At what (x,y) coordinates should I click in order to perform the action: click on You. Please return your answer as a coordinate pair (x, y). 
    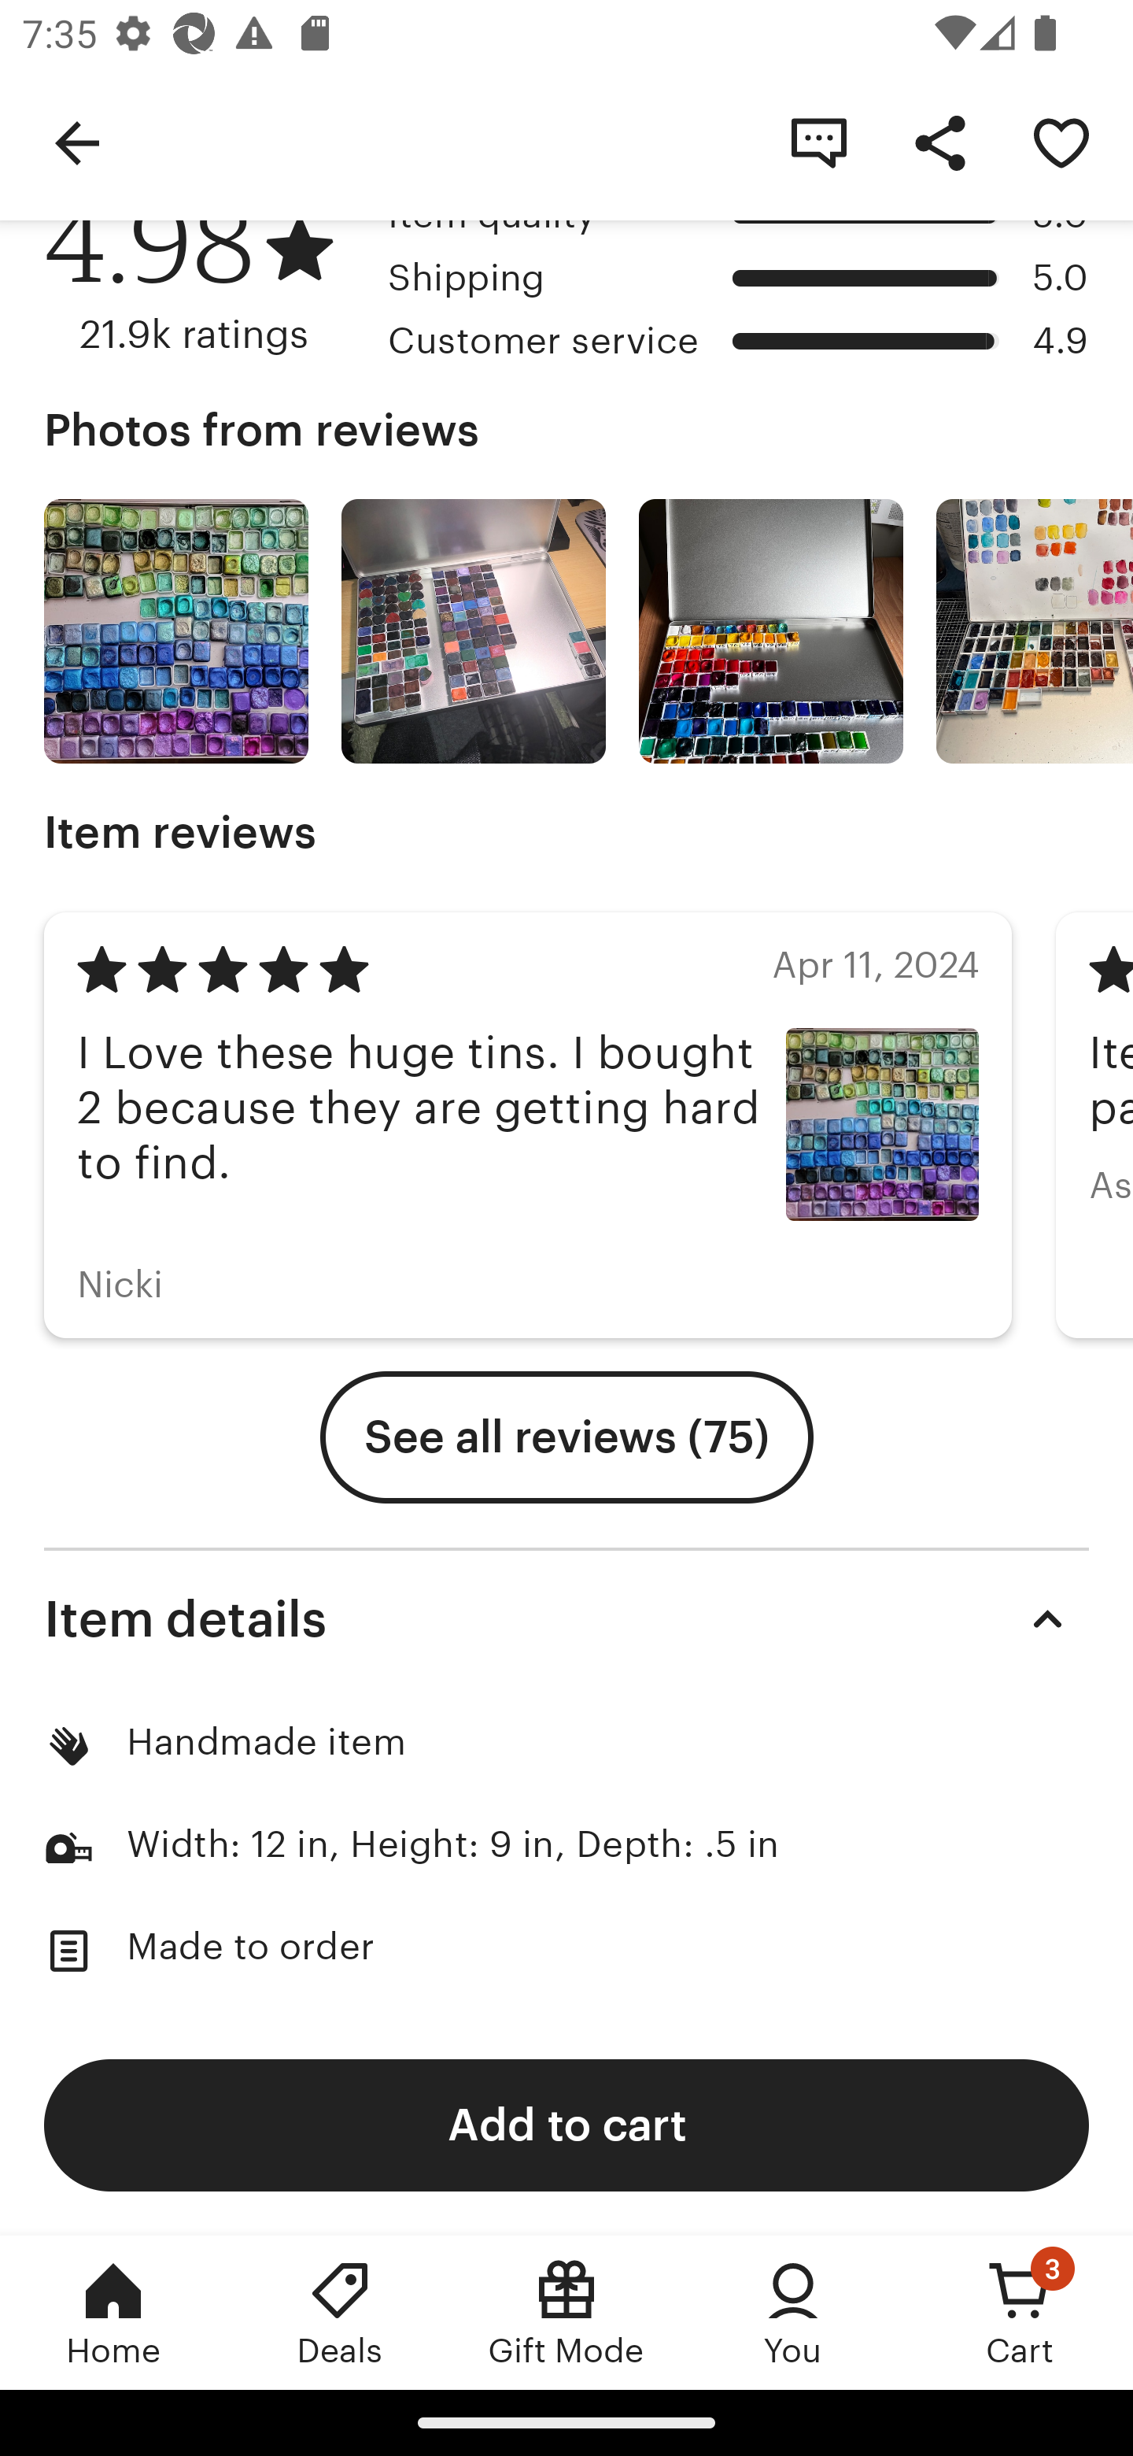
    Looking at the image, I should click on (793, 2312).